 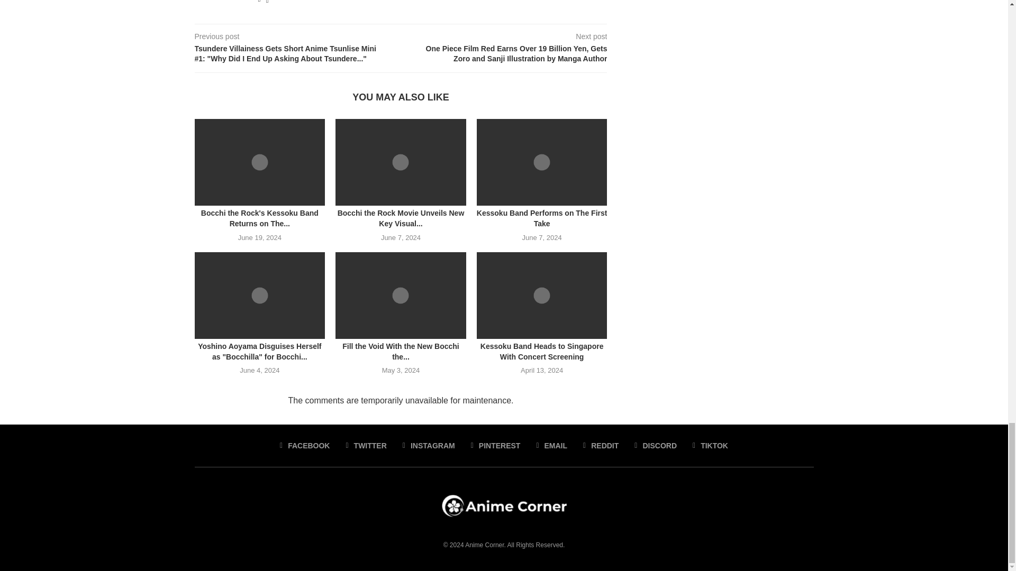 I want to click on Yoshino Aoyama Disguises Herself as, so click(x=260, y=296).